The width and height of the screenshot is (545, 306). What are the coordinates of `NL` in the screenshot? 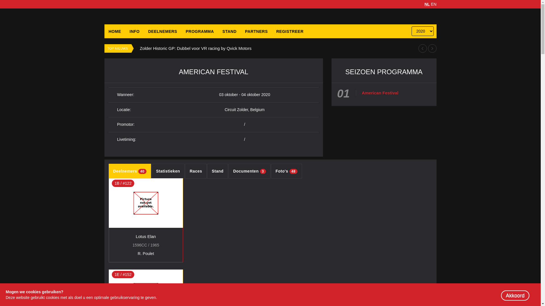 It's located at (427, 4).